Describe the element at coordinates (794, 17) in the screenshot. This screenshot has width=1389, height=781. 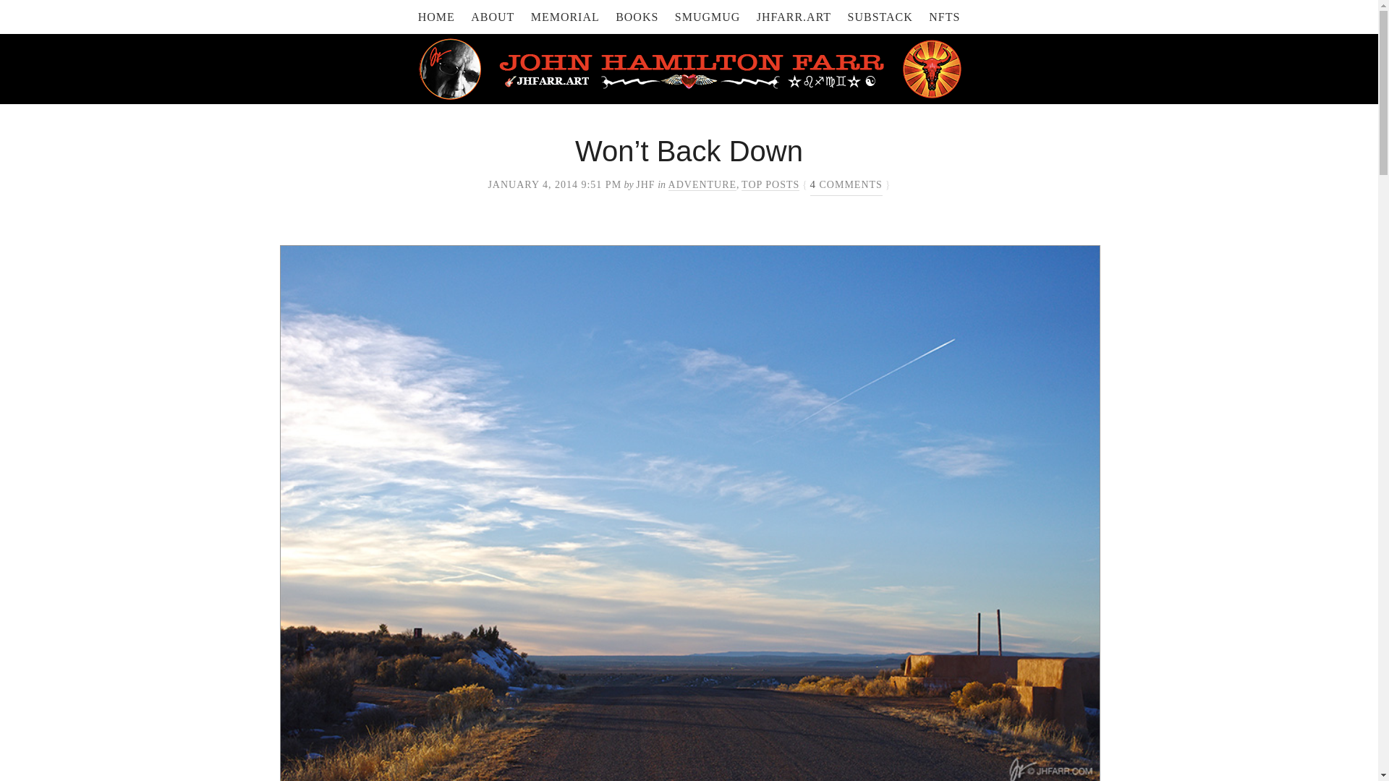
I see `JHFARR.ART` at that location.